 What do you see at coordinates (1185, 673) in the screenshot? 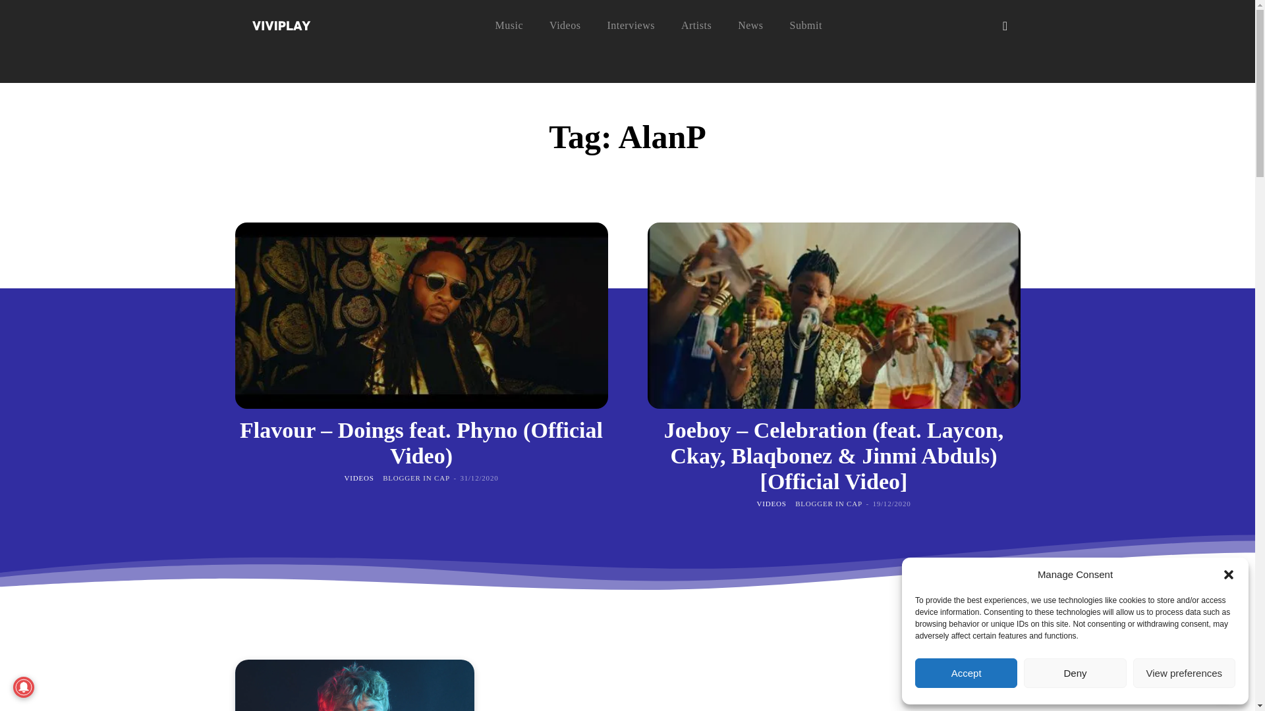
I see `View preferences` at bounding box center [1185, 673].